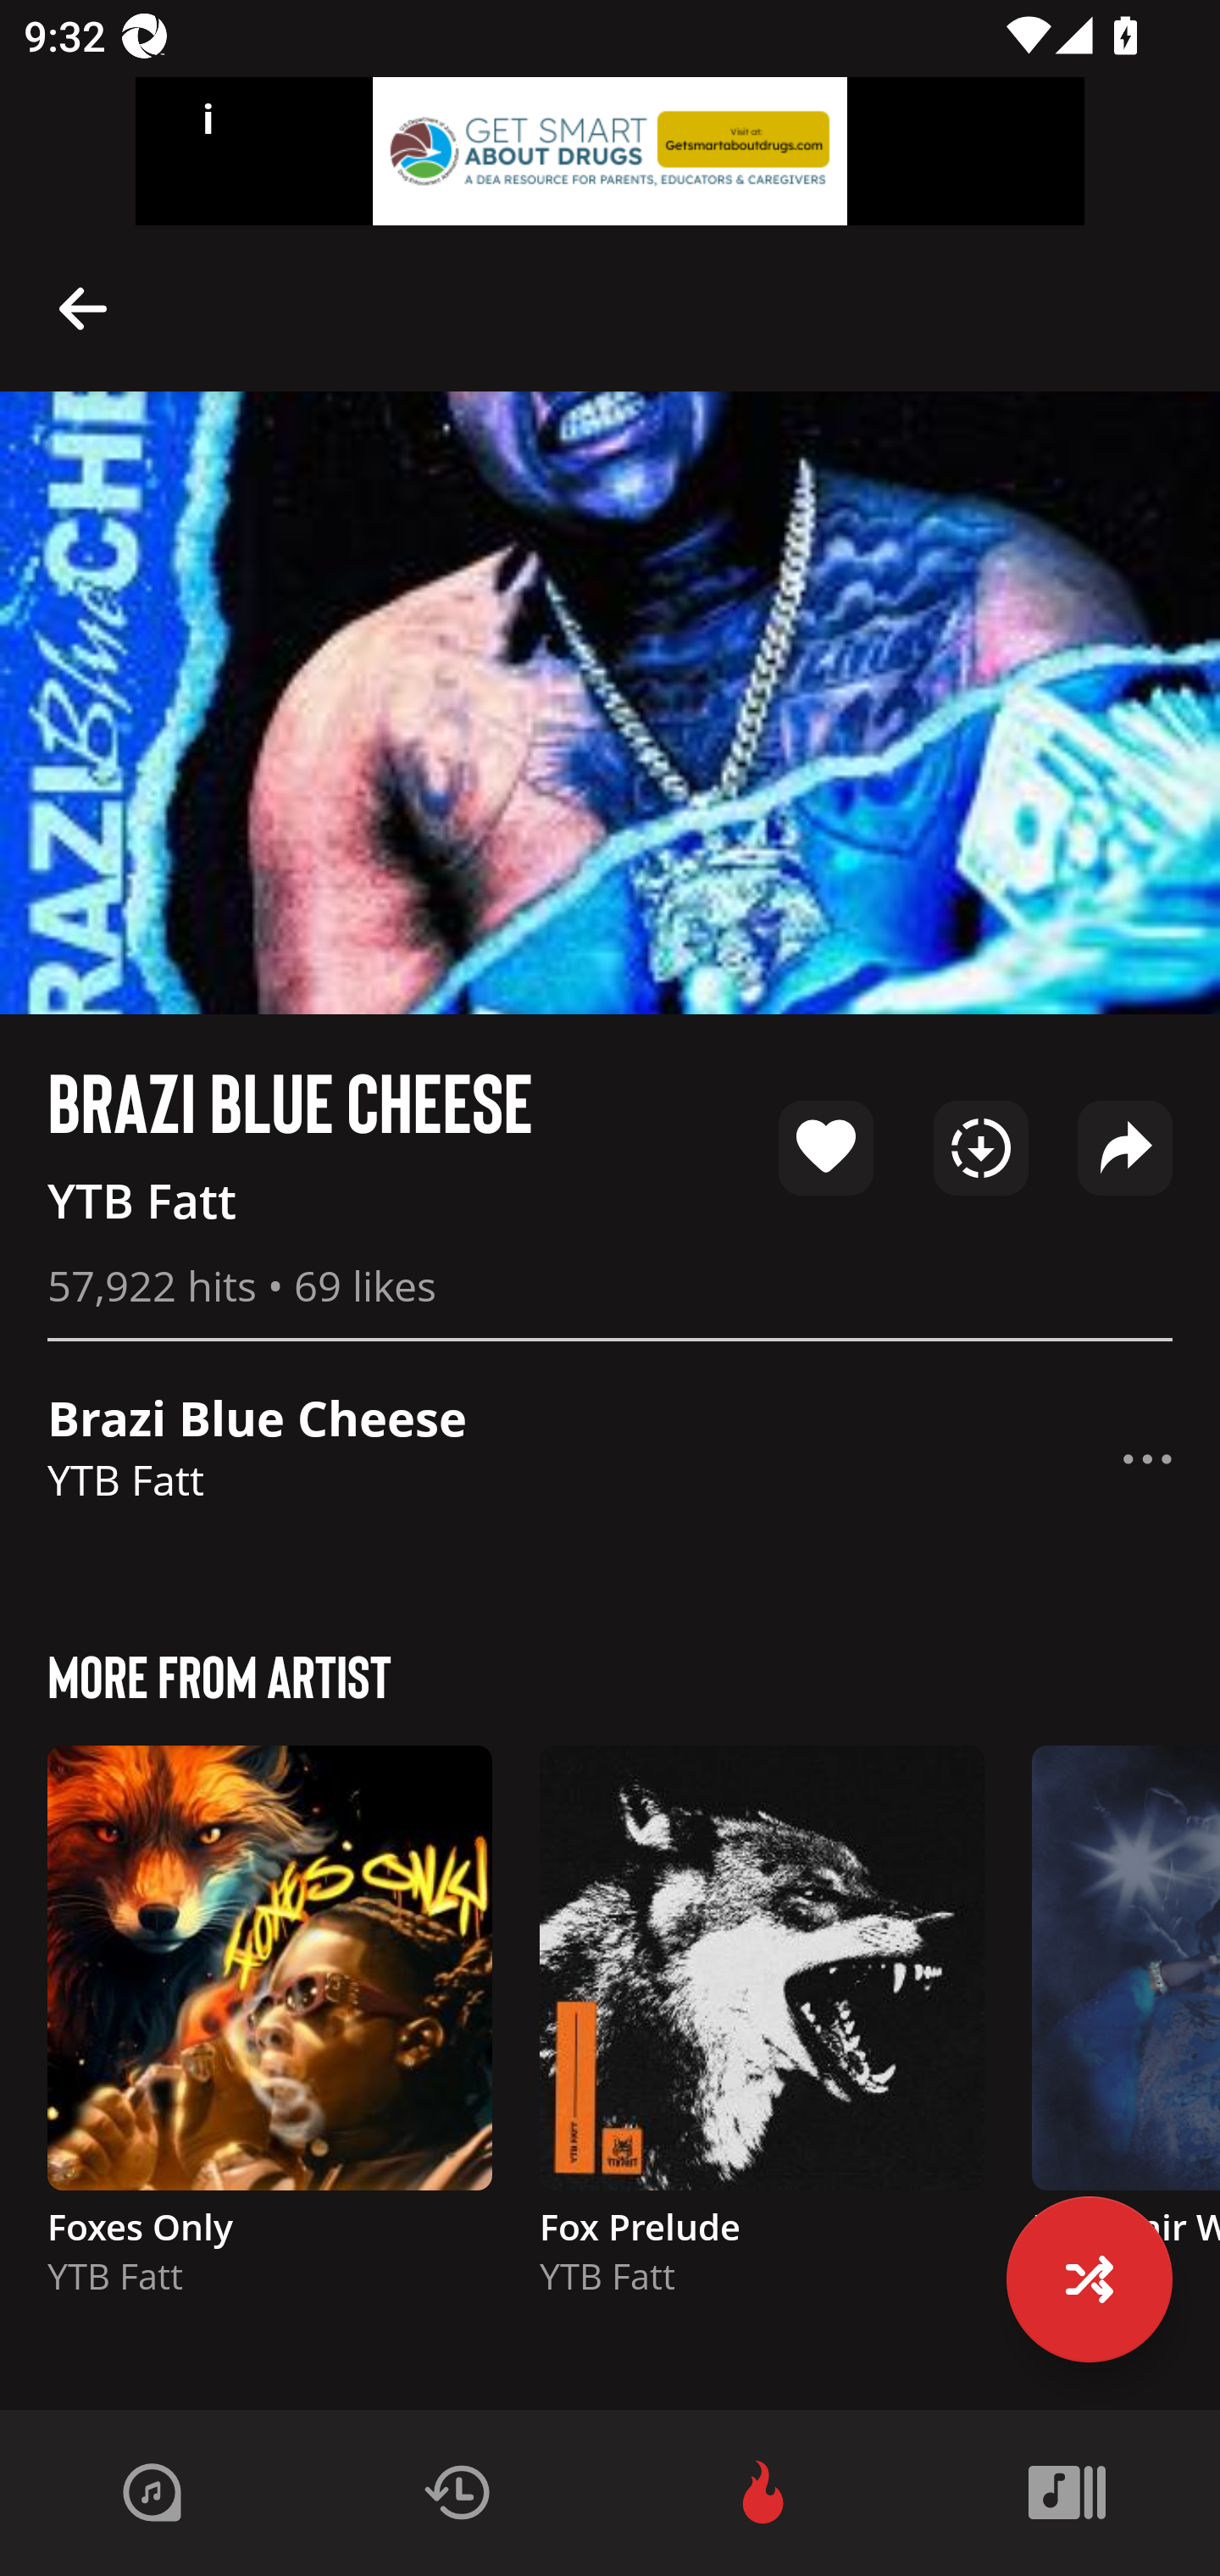 The height and width of the screenshot is (2576, 1220). I want to click on Description Foxes Only YTB Fatt, so click(269, 2035).